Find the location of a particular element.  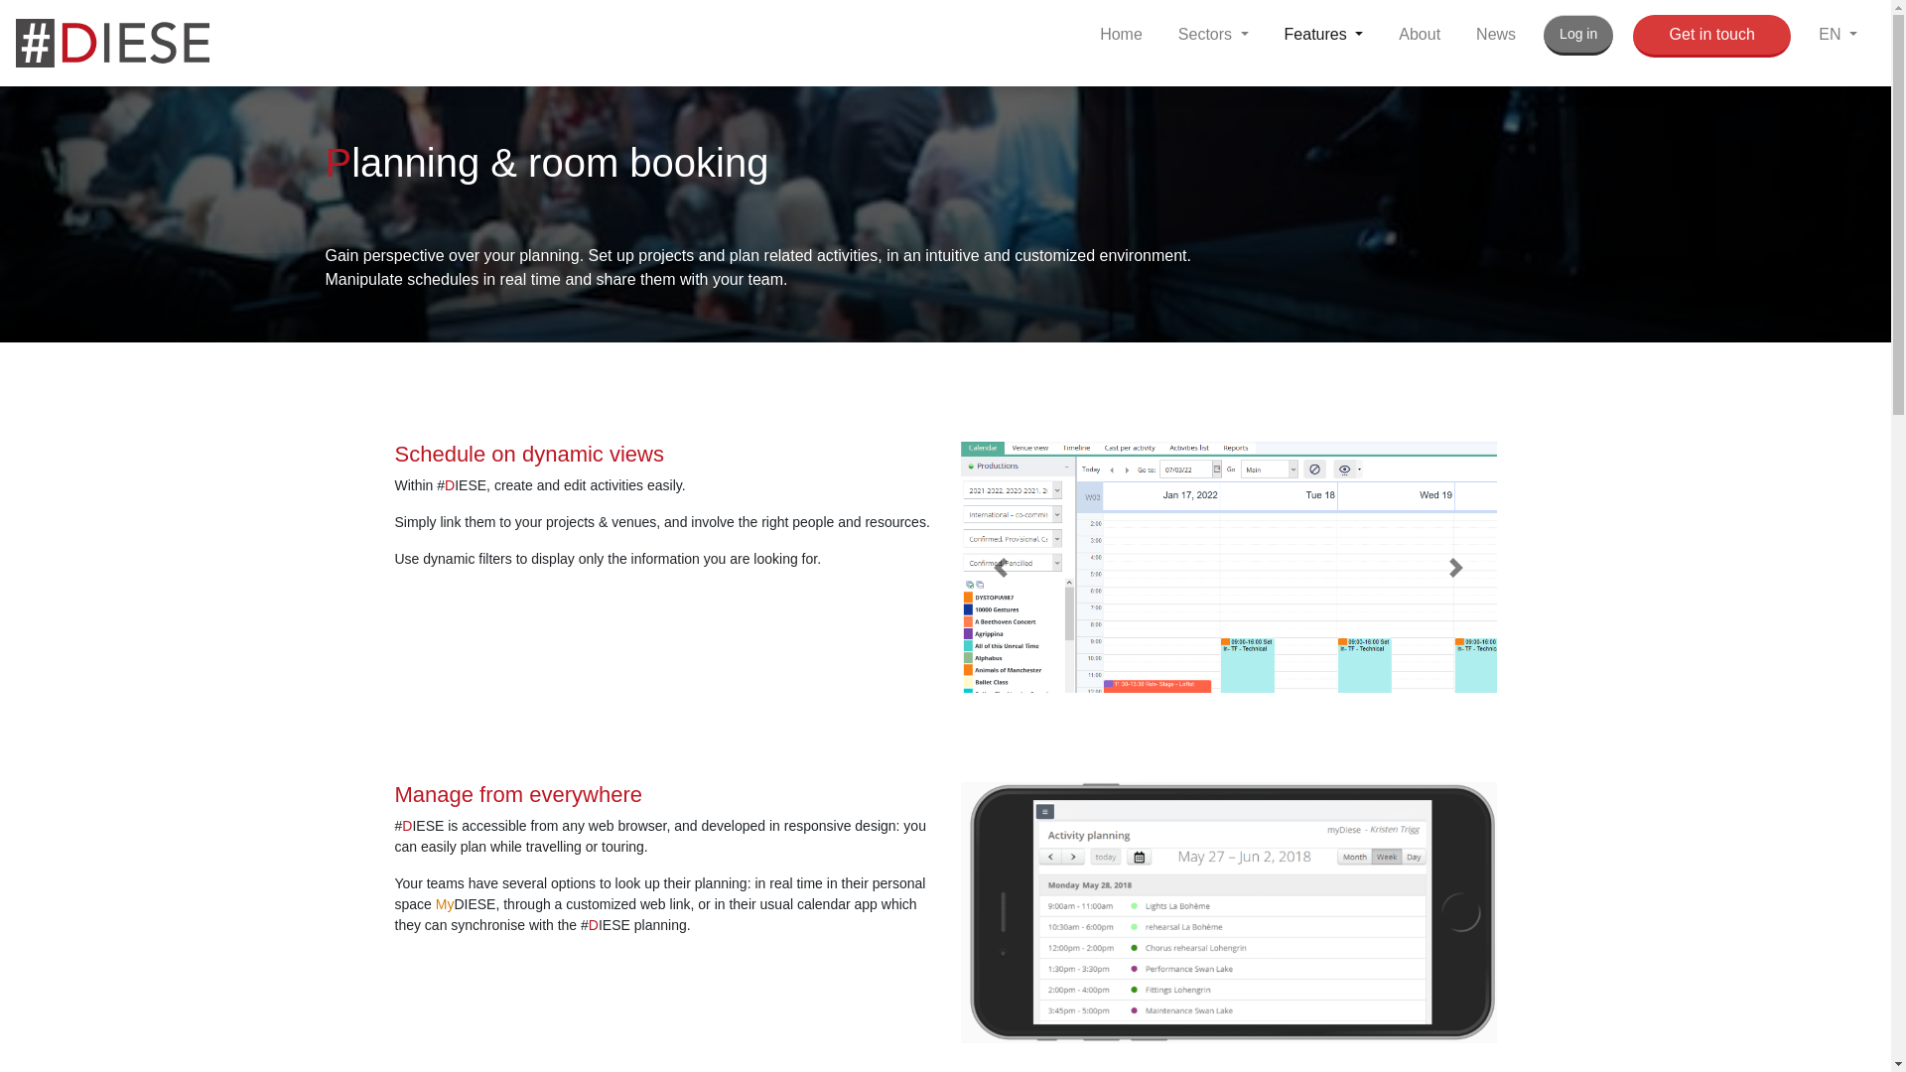

Get in touch is located at coordinates (1711, 36).